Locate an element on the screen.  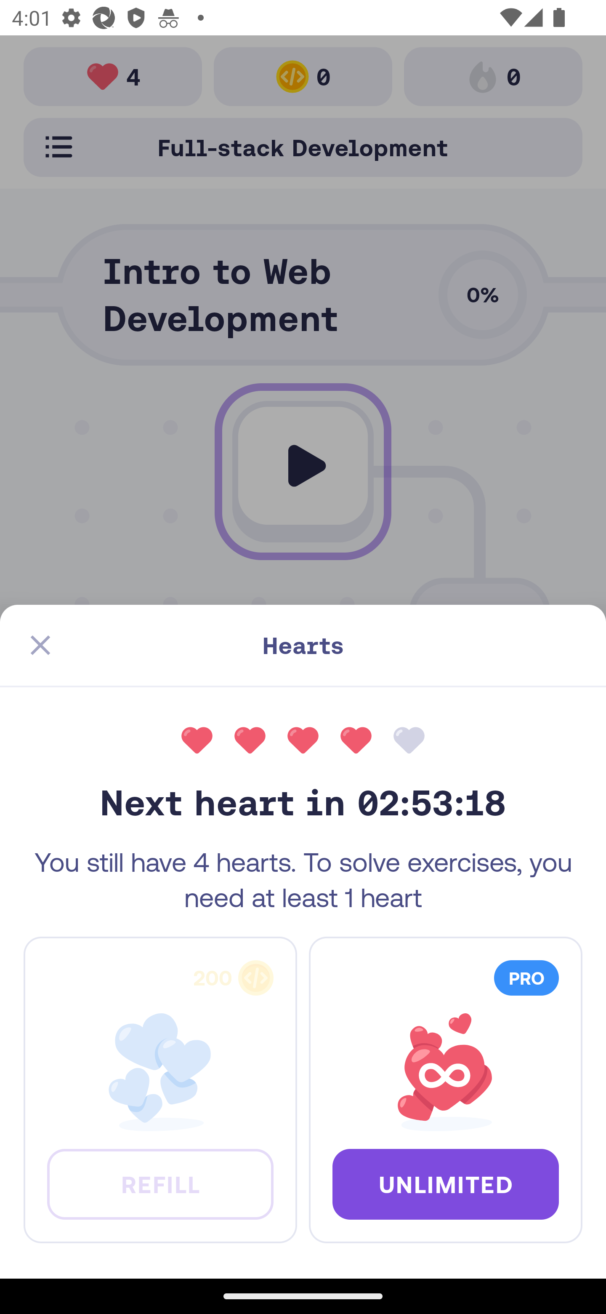
Close is located at coordinates (40, 645).